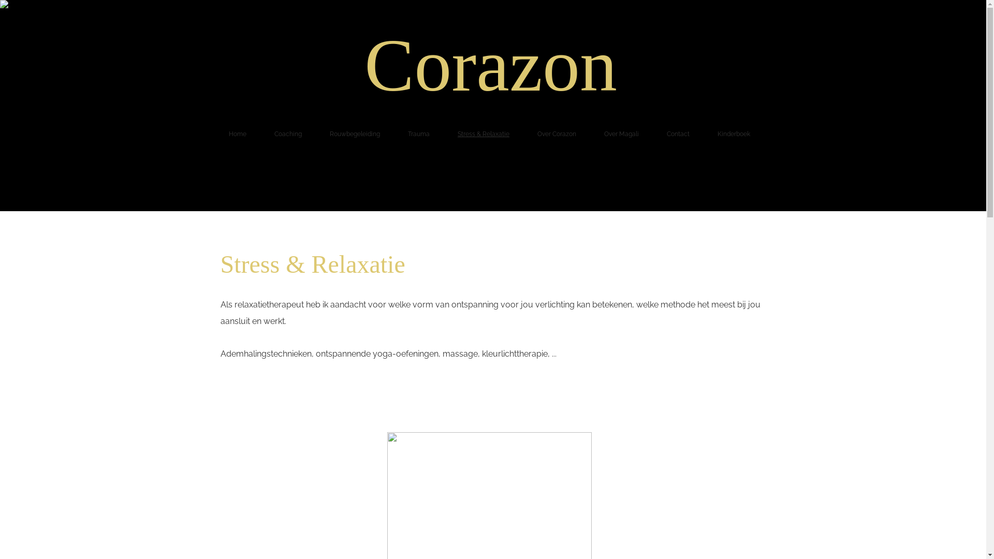  Describe the element at coordinates (355, 134) in the screenshot. I see `Rouwbegeleiding` at that location.